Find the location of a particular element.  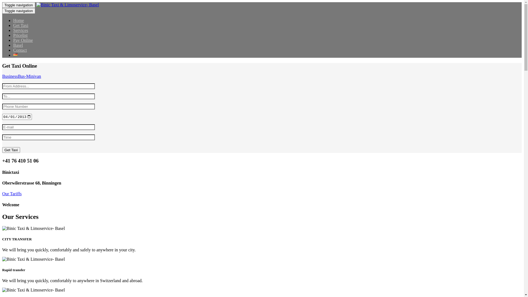

Binic Taxi & Limoservice- Basel is located at coordinates (34, 290).